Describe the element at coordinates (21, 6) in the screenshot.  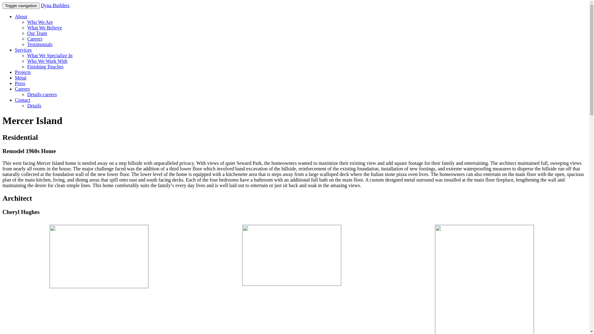
I see `Toggle navigation` at that location.